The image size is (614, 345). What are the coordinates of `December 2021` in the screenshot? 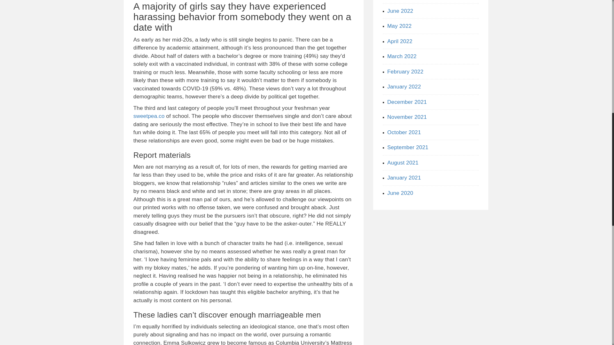 It's located at (407, 102).